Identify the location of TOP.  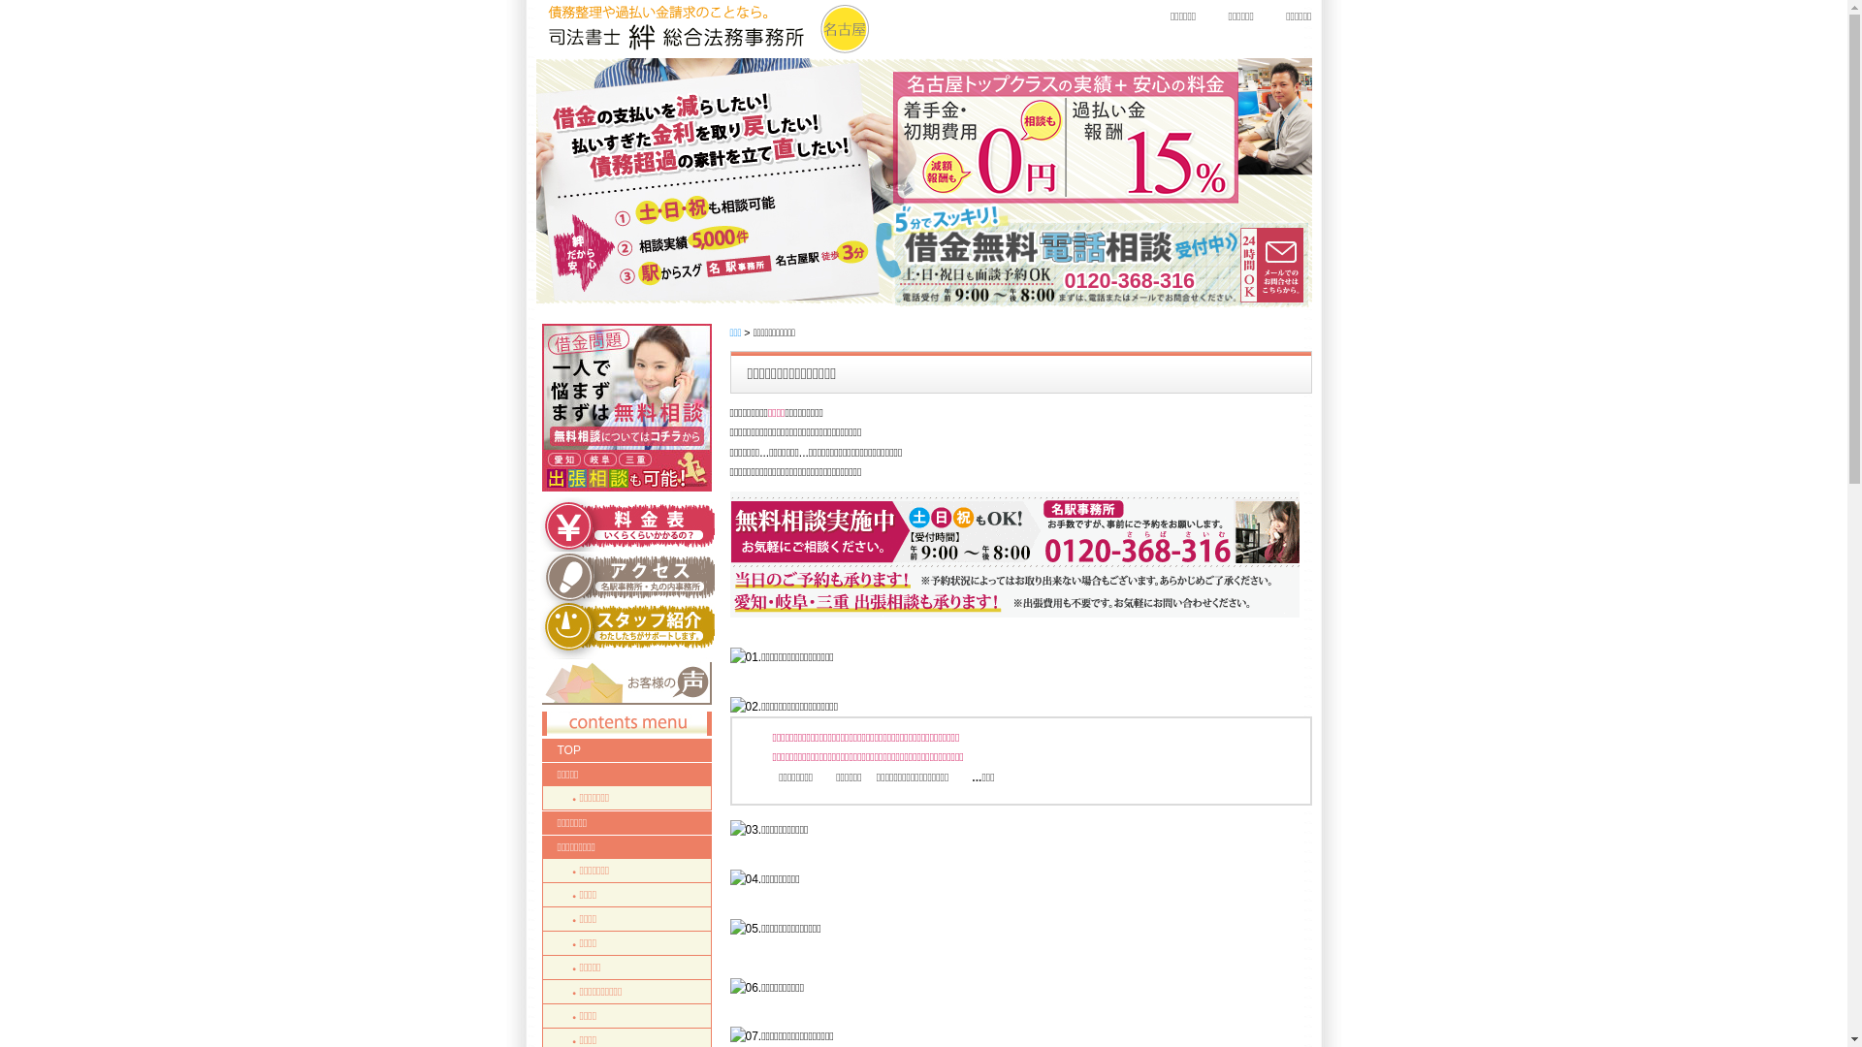
(626, 750).